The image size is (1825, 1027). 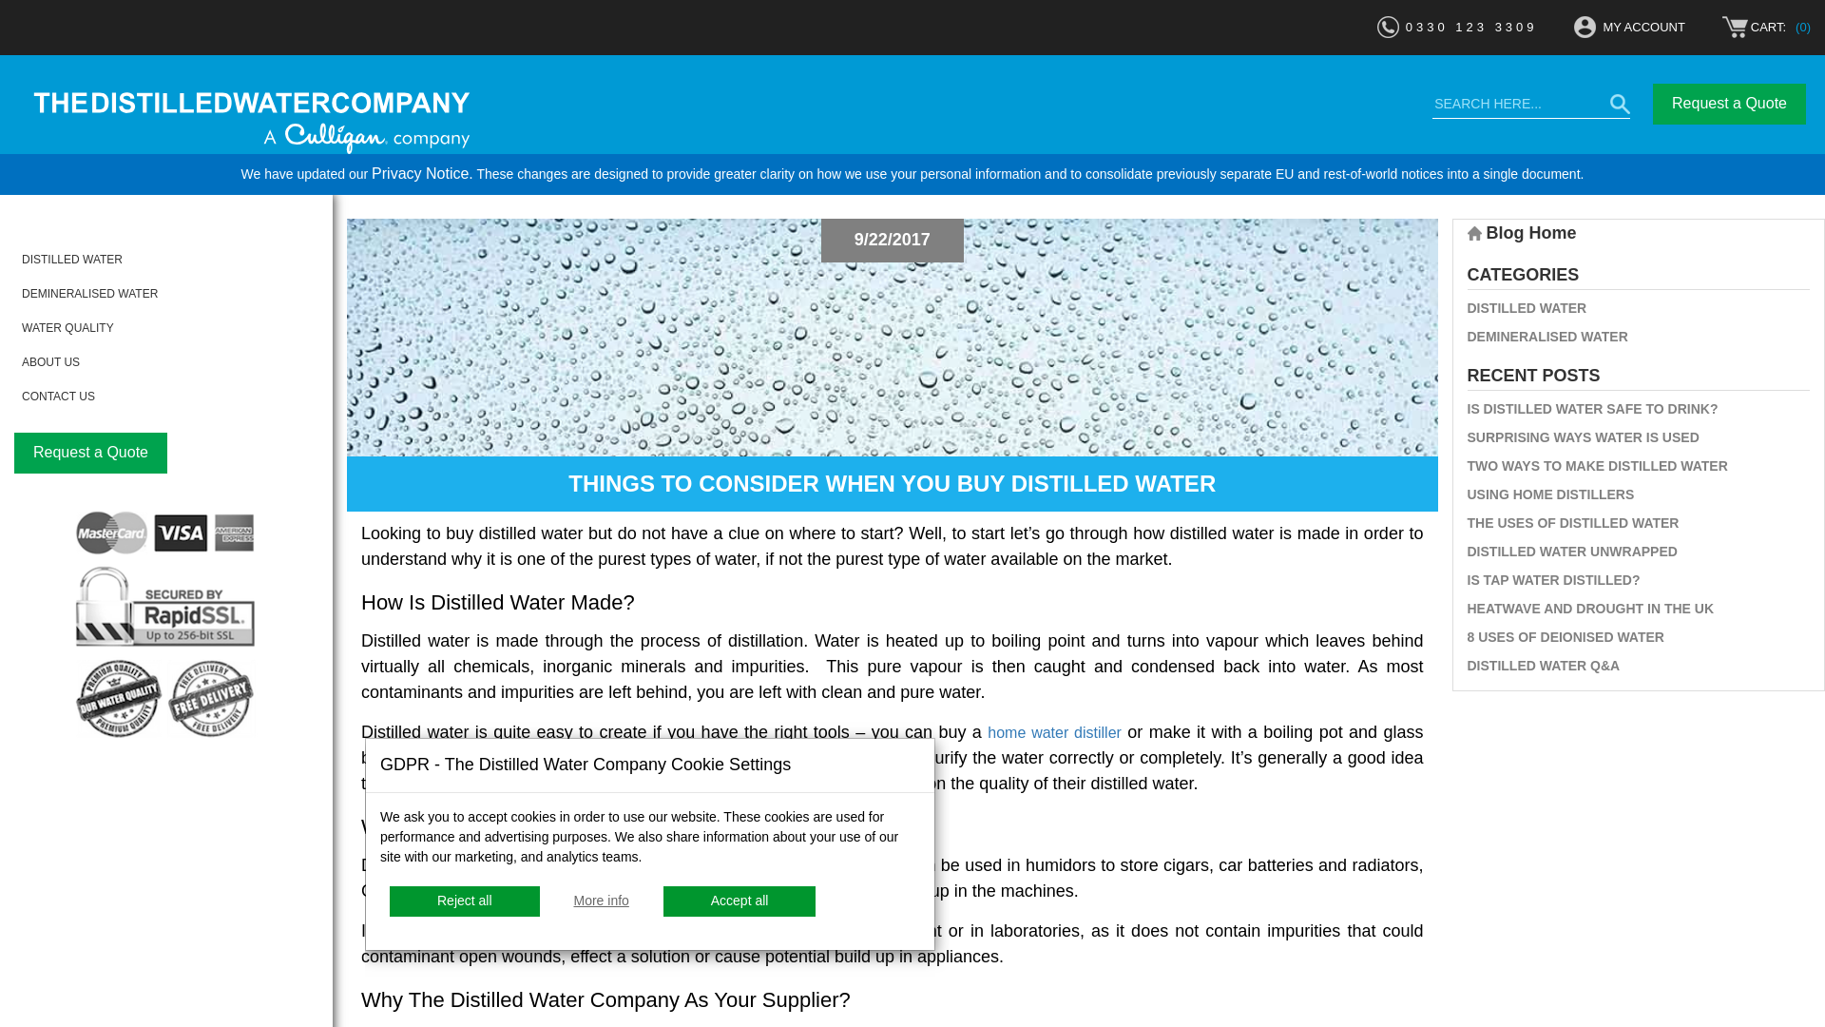 I want to click on MY ACCOUNT, so click(x=1642, y=27).